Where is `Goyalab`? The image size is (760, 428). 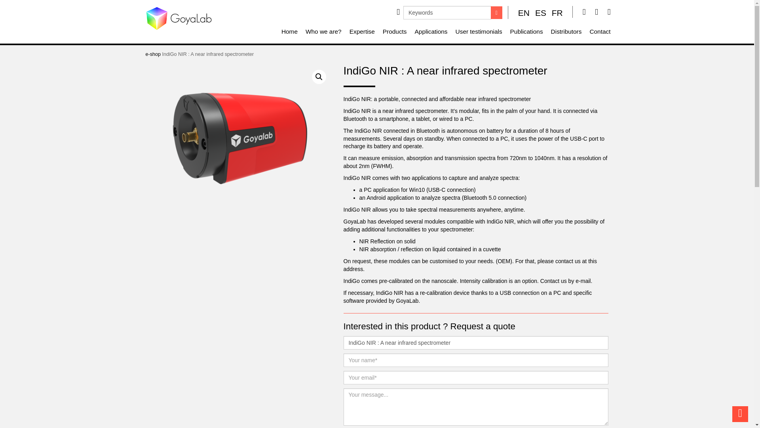 Goyalab is located at coordinates (179, 18).